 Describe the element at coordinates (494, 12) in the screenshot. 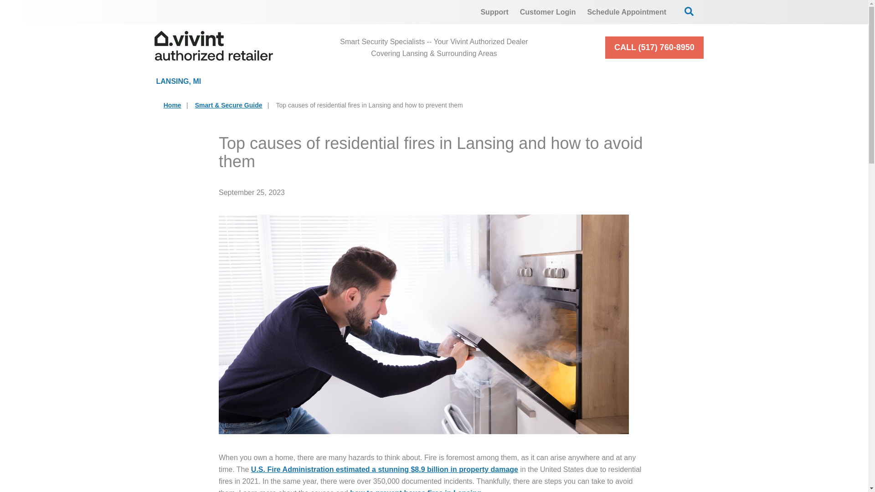

I see `Support` at that location.